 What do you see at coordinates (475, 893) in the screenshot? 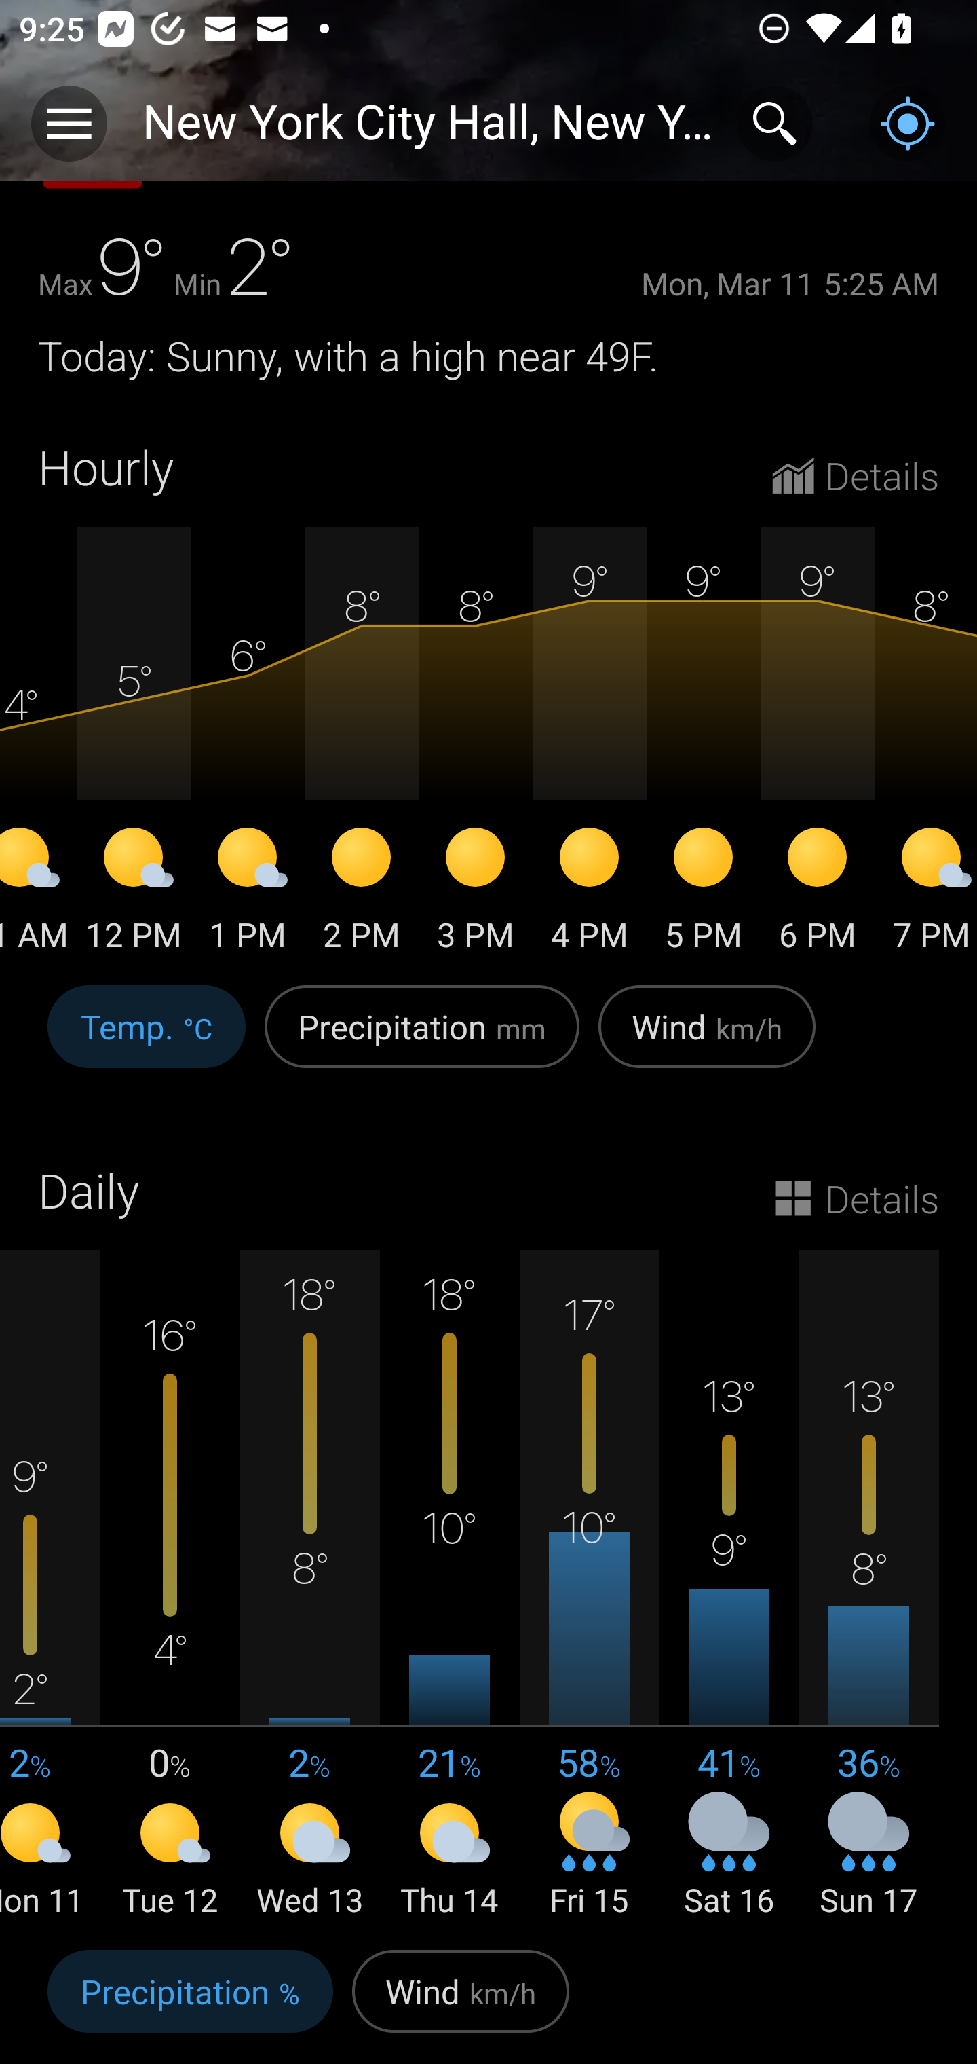
I see `3 PM` at bounding box center [475, 893].